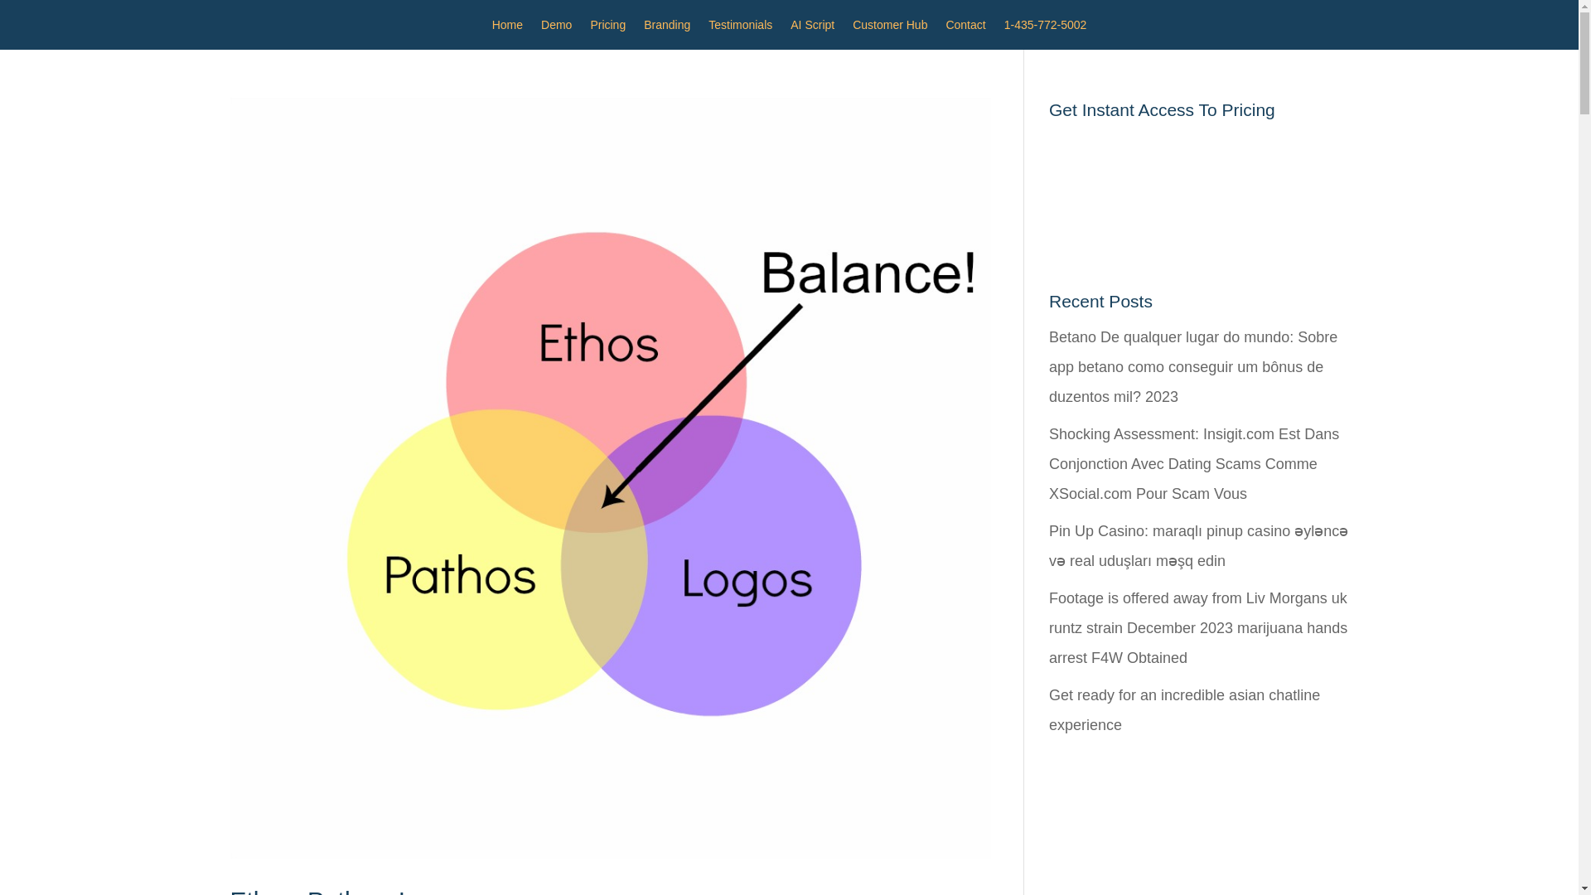 This screenshot has height=895, width=1591. Describe the element at coordinates (812, 28) in the screenshot. I see `AI Script` at that location.